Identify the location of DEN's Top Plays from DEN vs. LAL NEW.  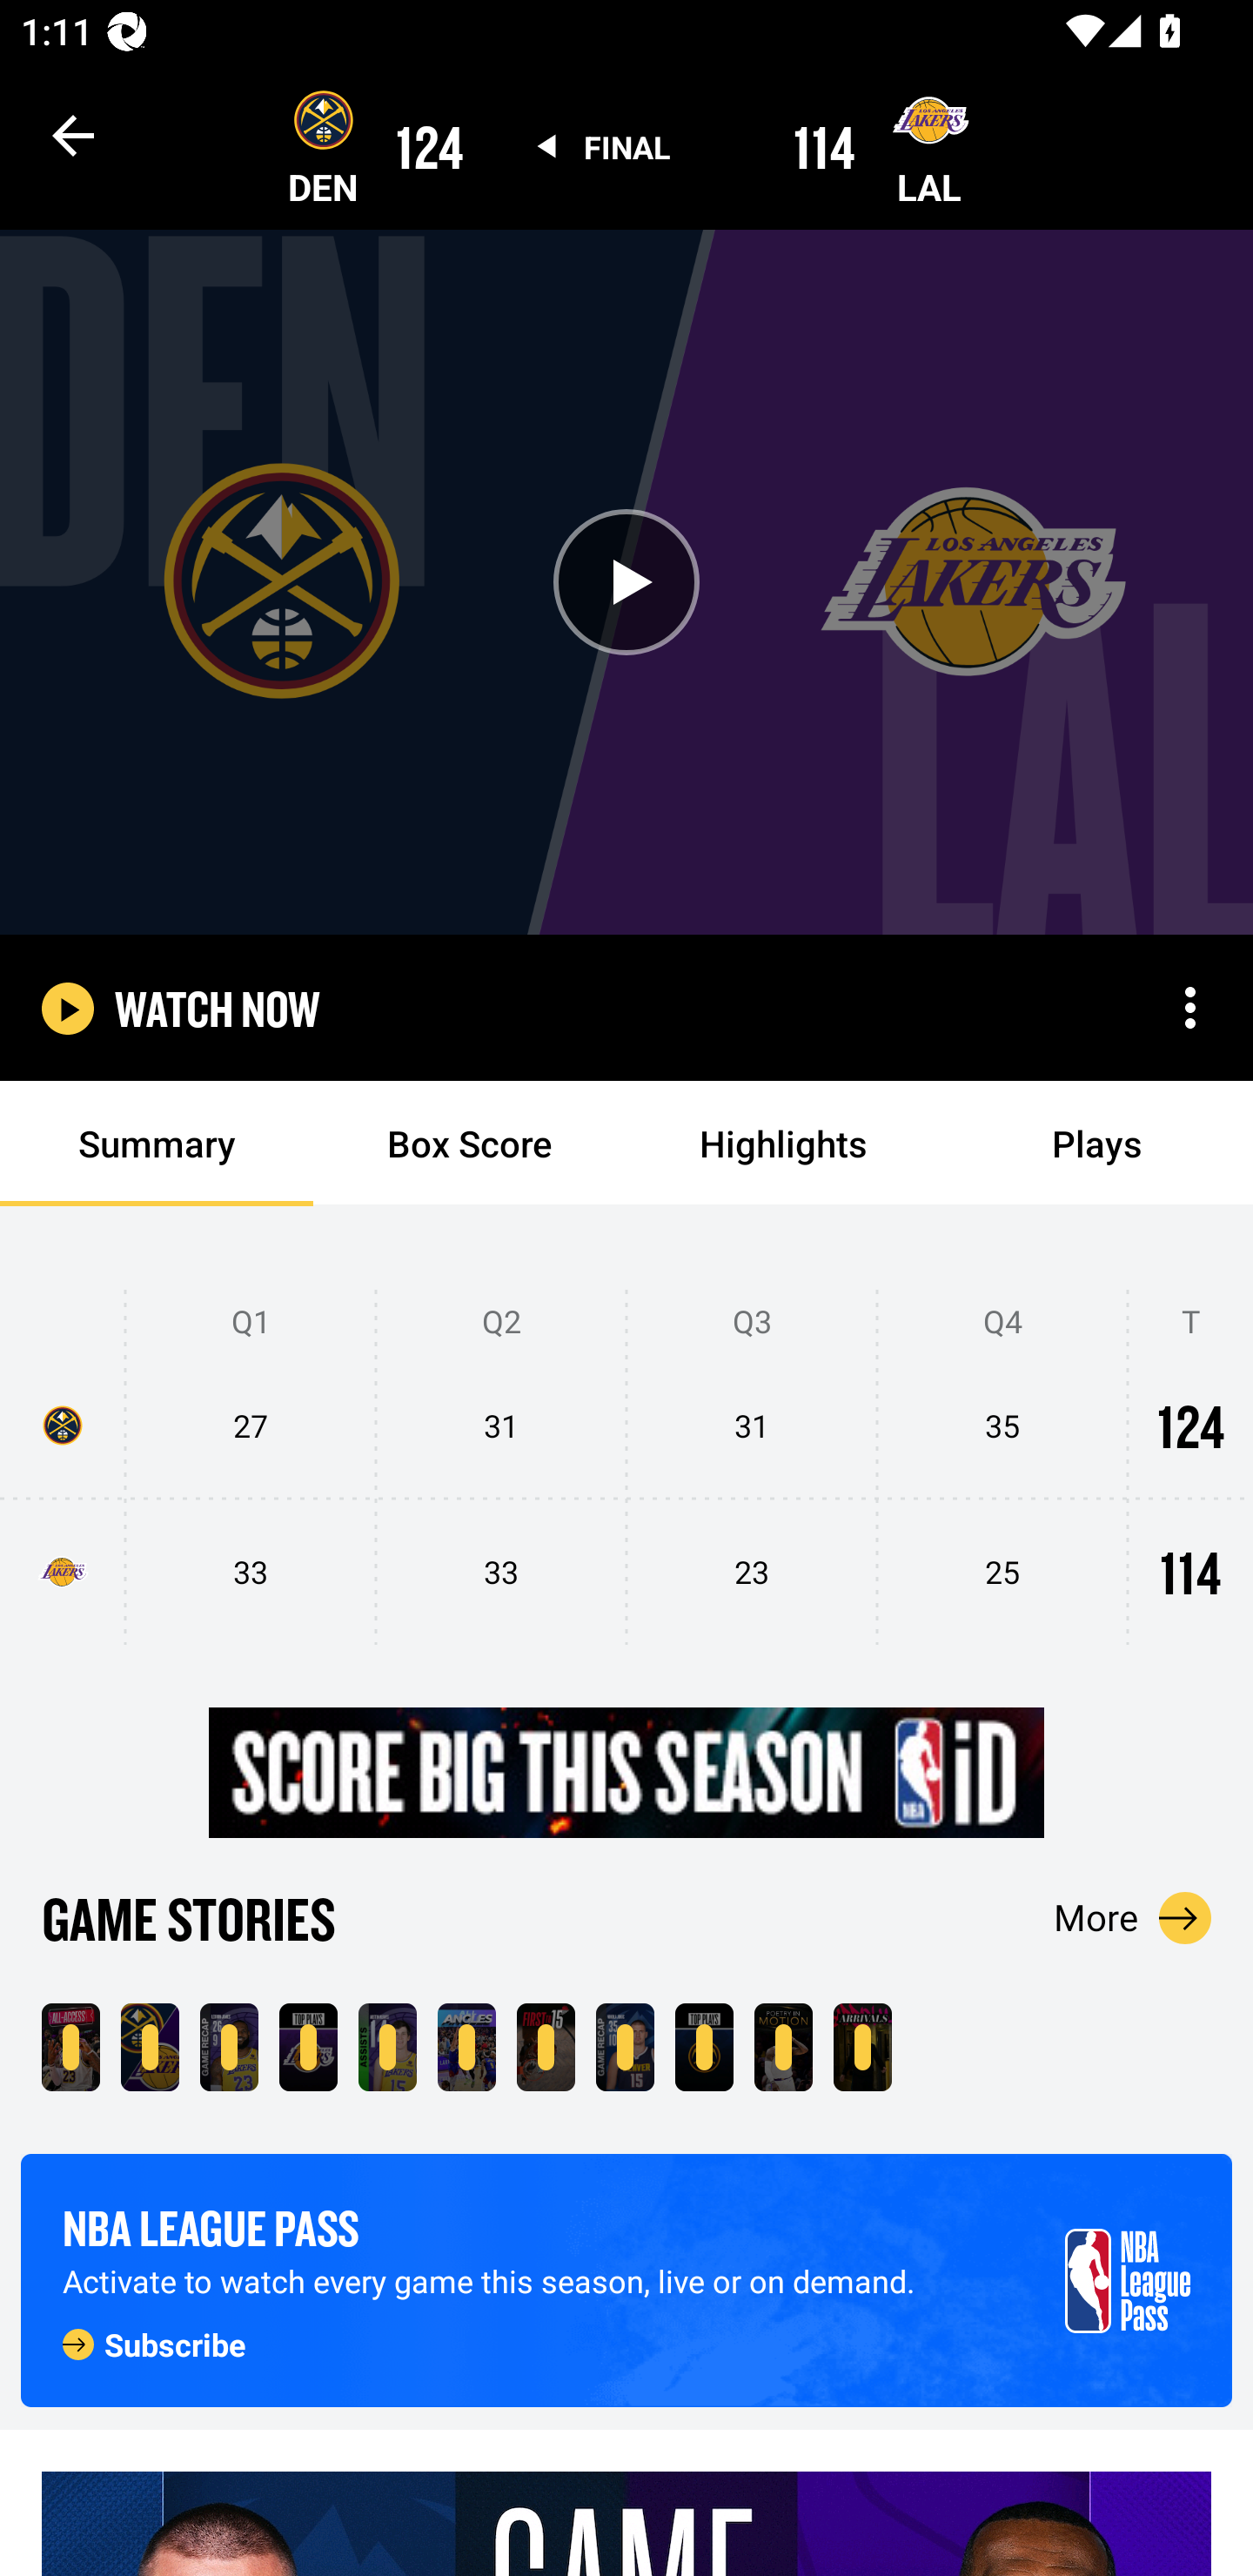
(704, 2047).